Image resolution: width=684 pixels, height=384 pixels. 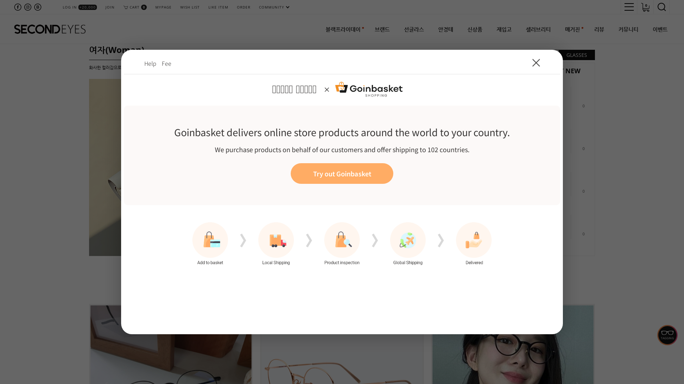 I want to click on First Layer, so click(x=342, y=192).